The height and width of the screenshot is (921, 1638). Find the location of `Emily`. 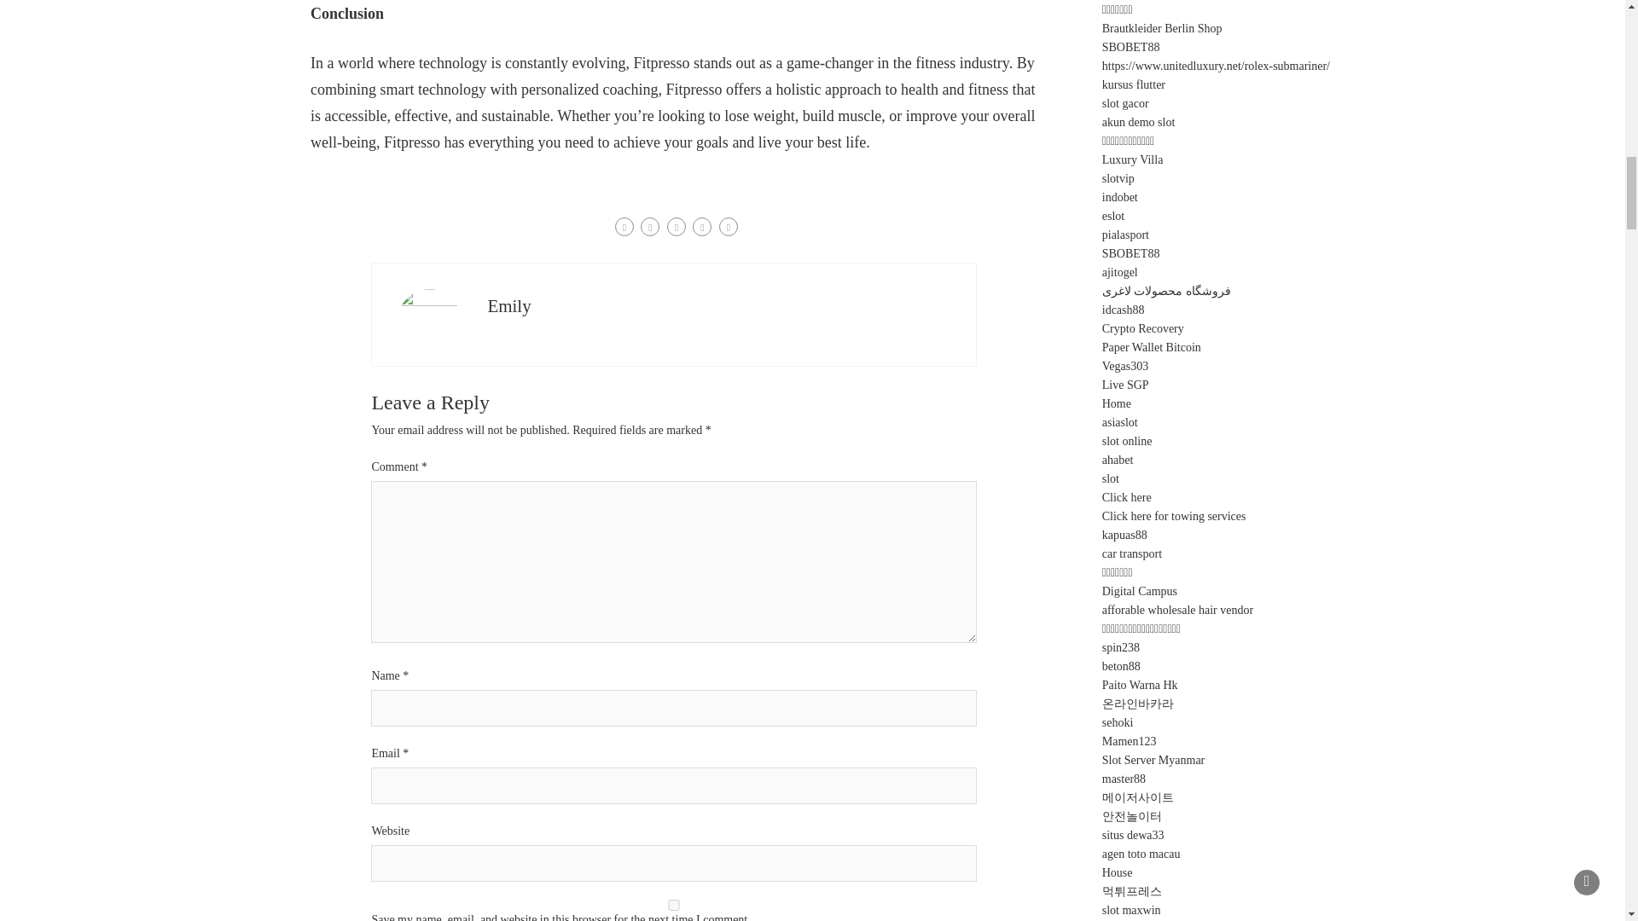

Emily is located at coordinates (508, 305).